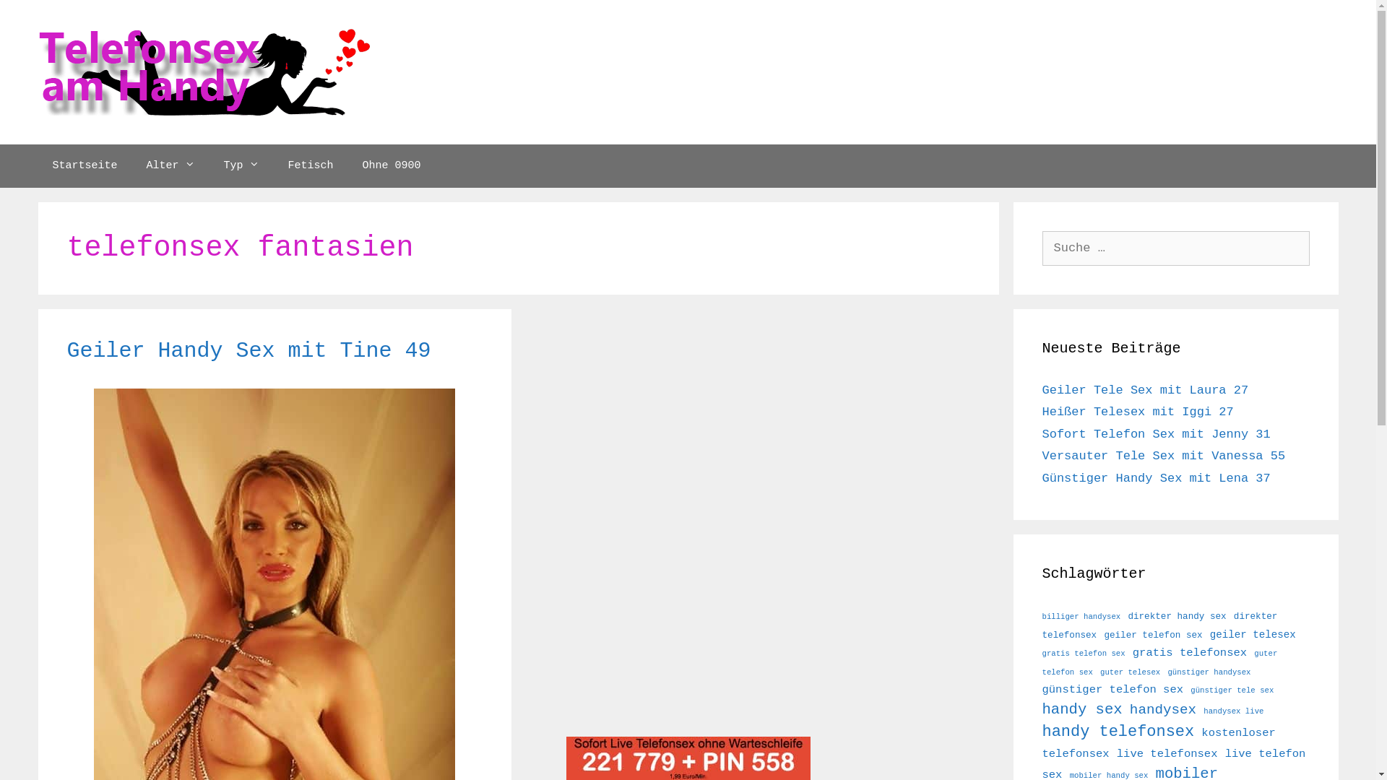  What do you see at coordinates (249, 351) in the screenshot?
I see `Geiler Handy Sex mit Tine 49` at bounding box center [249, 351].